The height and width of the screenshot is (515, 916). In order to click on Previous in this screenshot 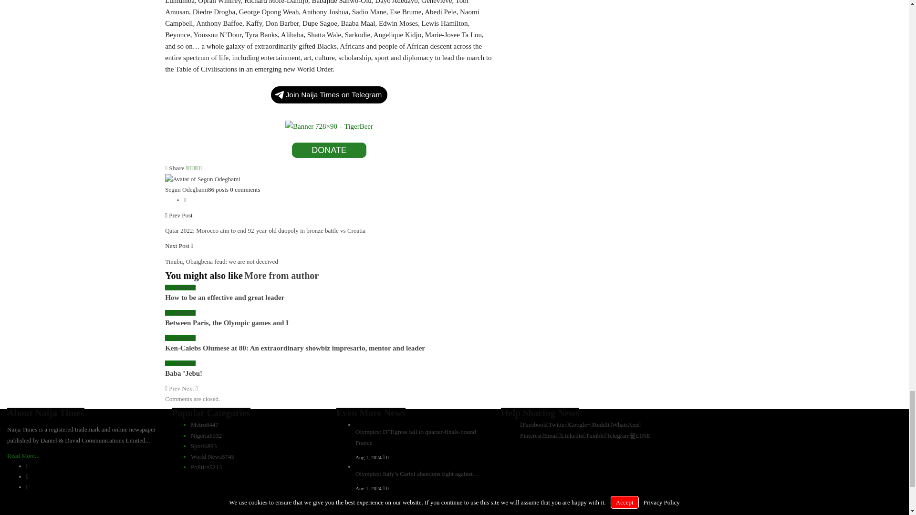, I will do `click(173, 388)`.